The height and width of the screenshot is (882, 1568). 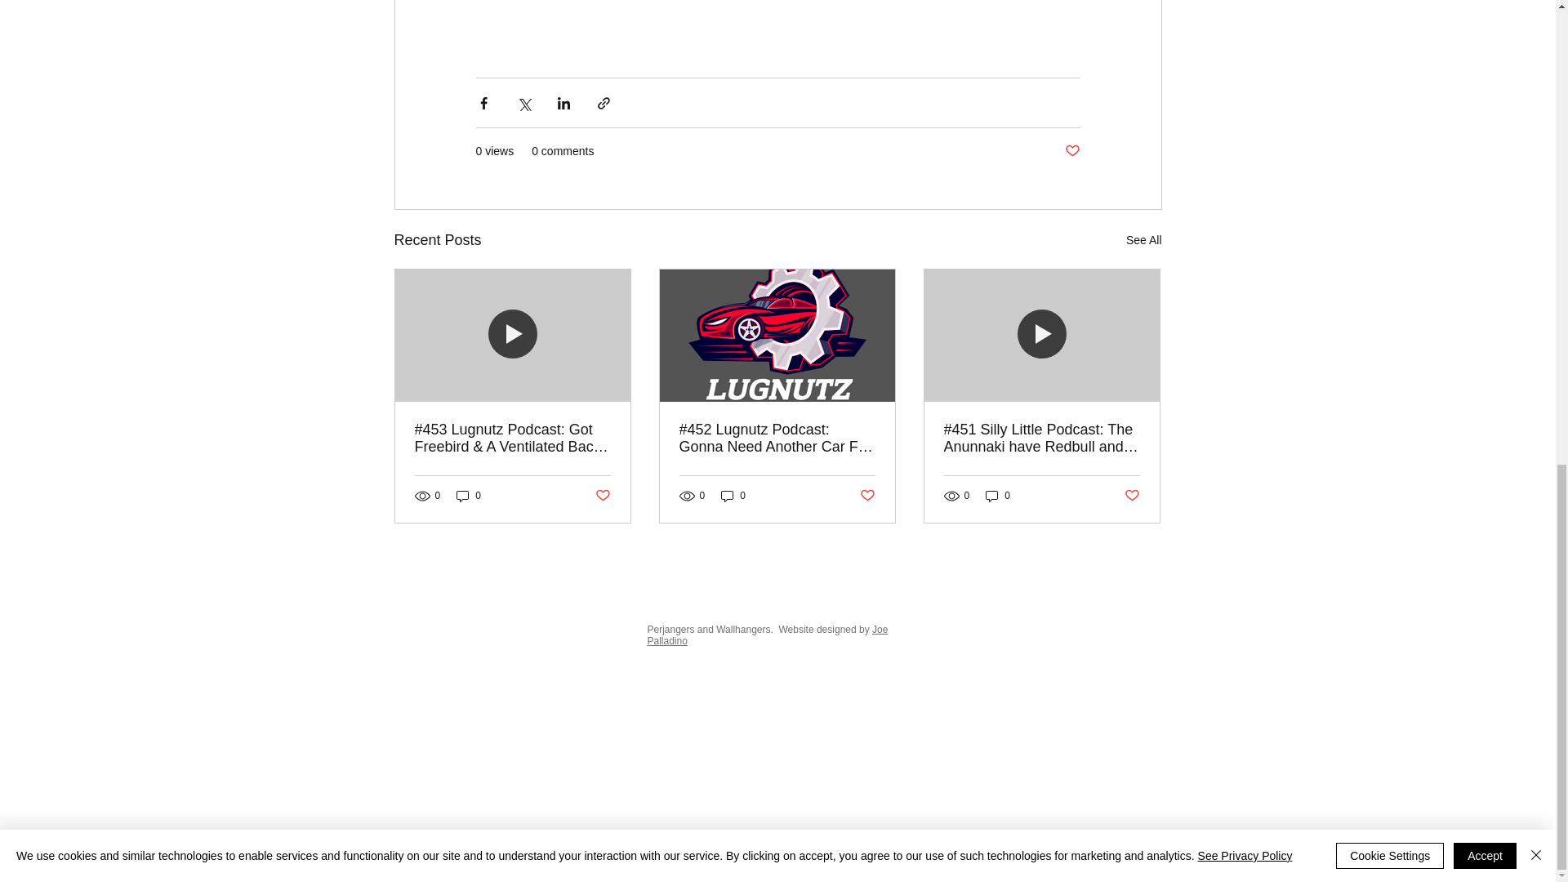 I want to click on 0, so click(x=469, y=496).